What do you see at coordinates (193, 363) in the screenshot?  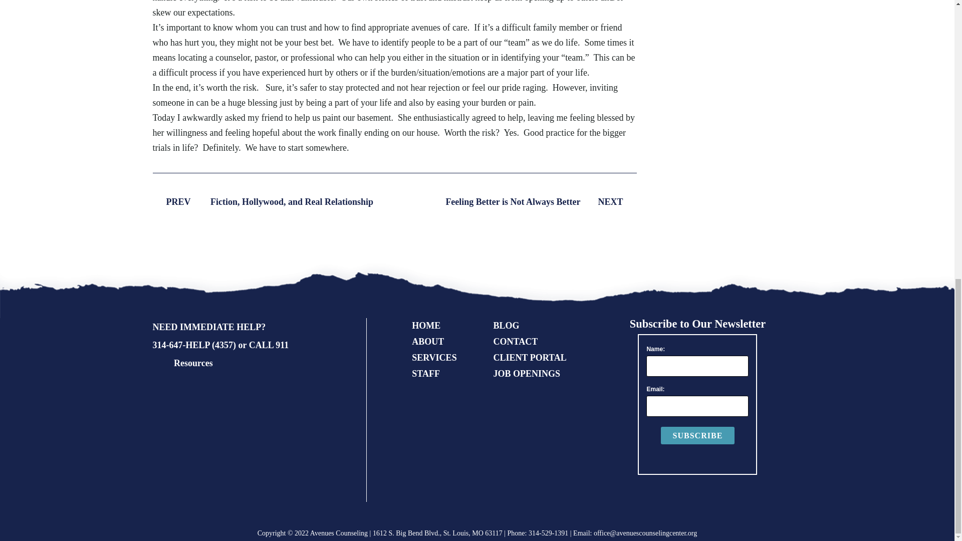 I see `Resources` at bounding box center [193, 363].